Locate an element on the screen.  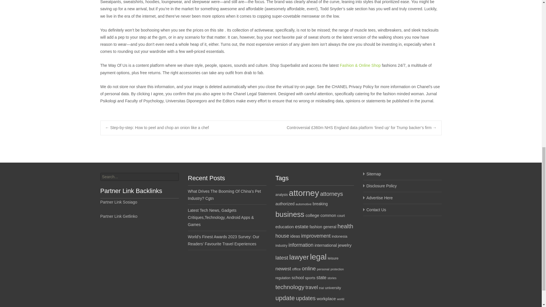
college is located at coordinates (312, 215).